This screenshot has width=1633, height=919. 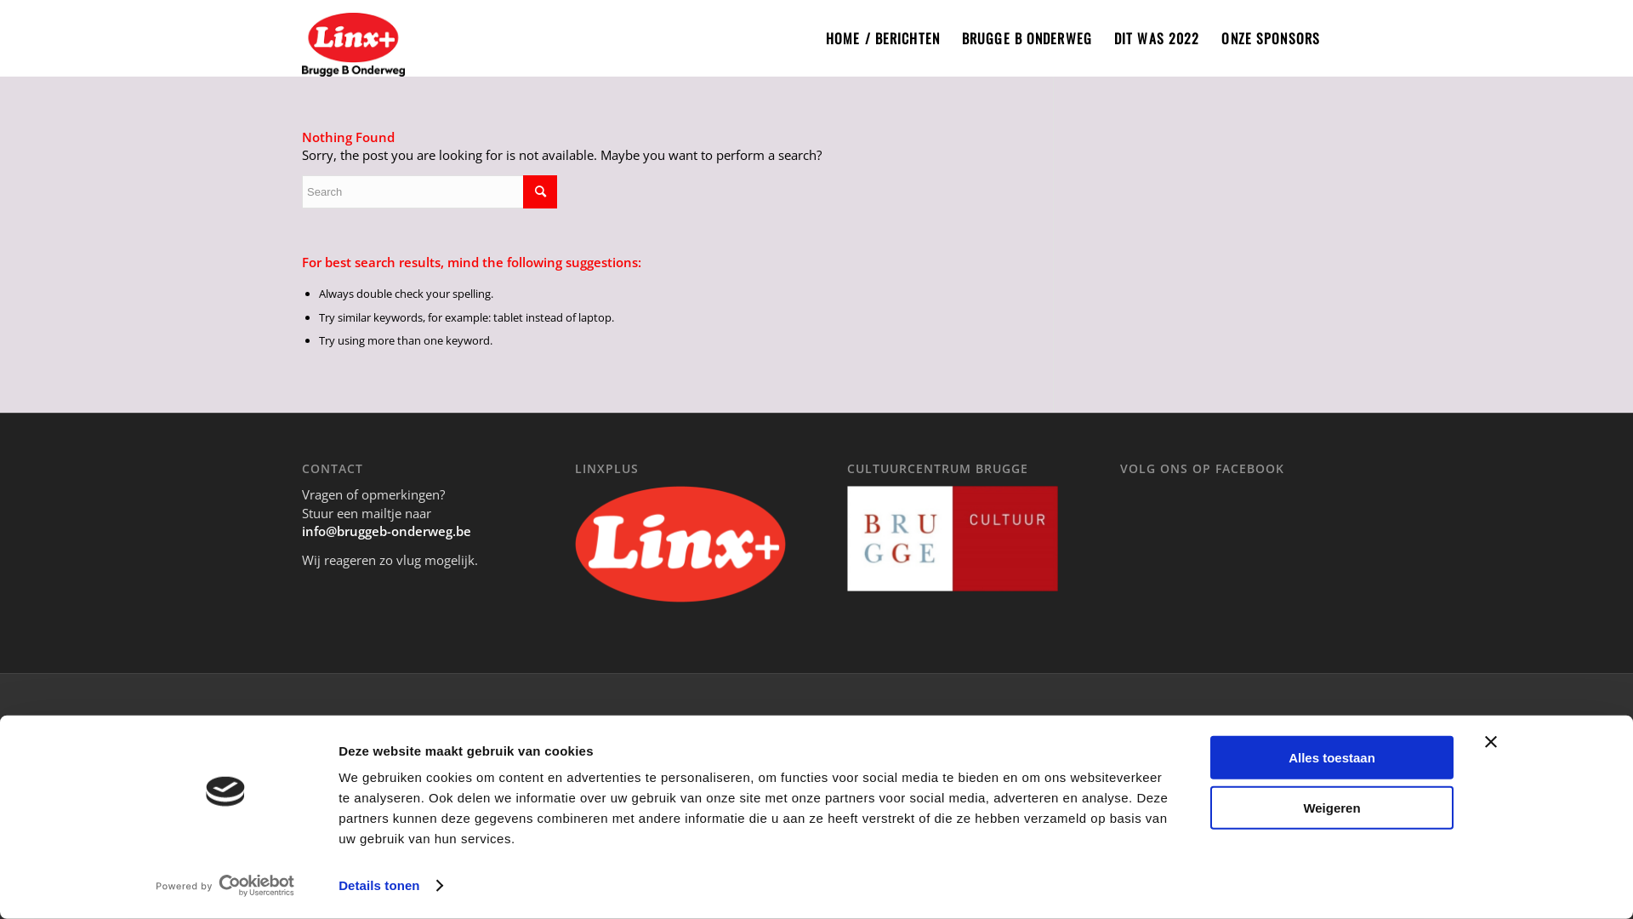 I want to click on BRUGGE B ONDERWEG, so click(x=1027, y=38).